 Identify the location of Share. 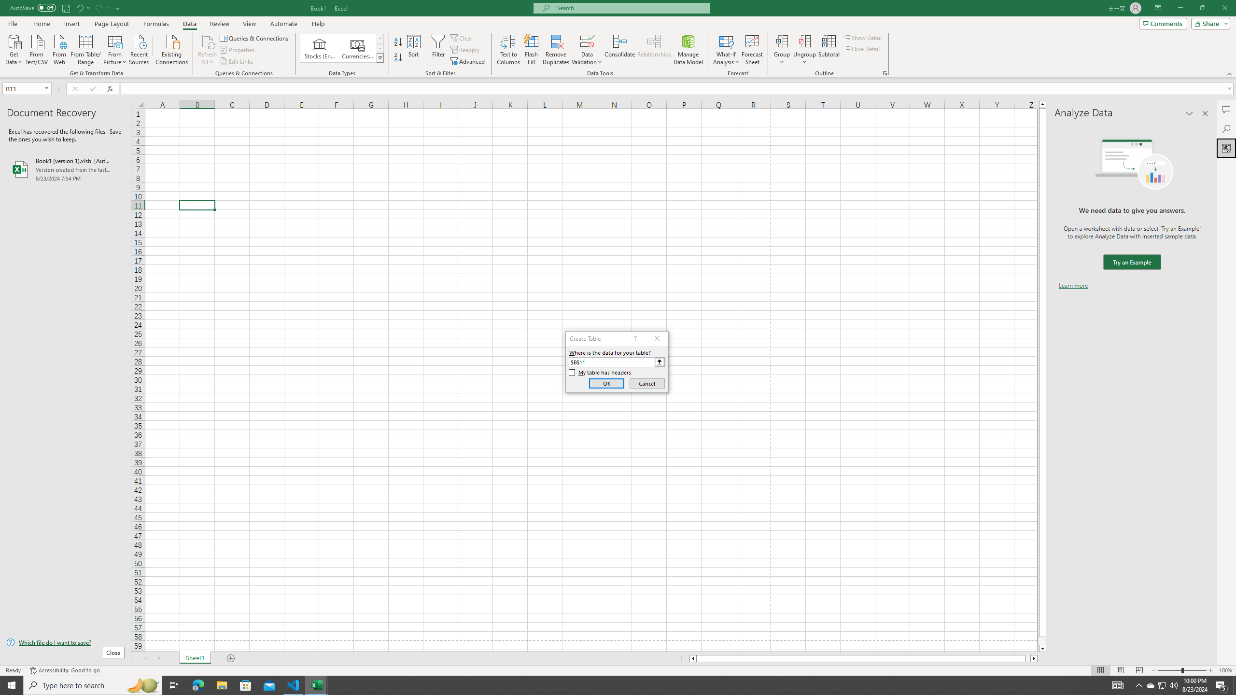
(1209, 23).